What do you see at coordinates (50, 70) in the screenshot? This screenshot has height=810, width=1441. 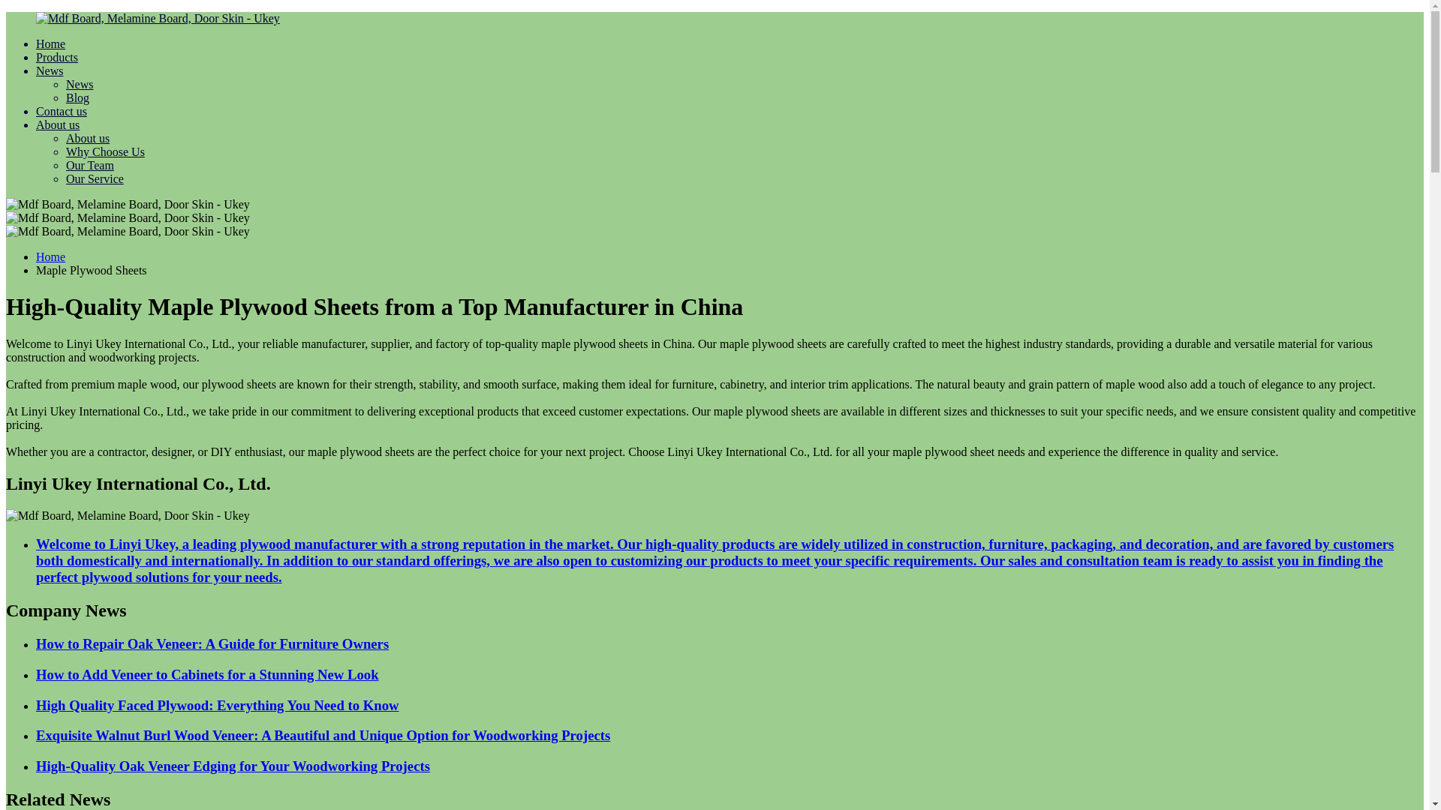 I see `News` at bounding box center [50, 70].